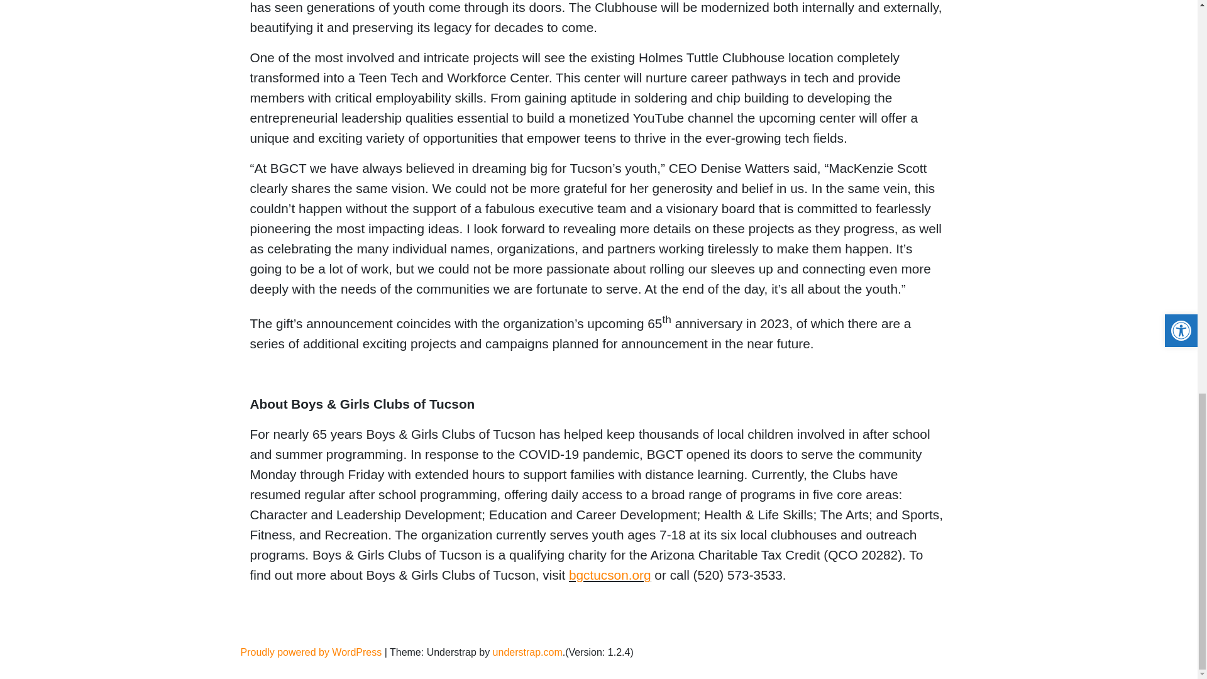 This screenshot has width=1207, height=679. I want to click on bgctucson.org, so click(610, 575).